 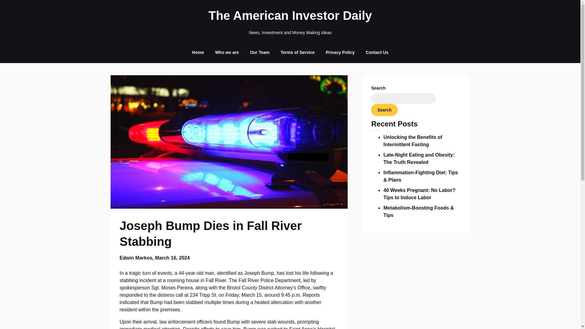 What do you see at coordinates (297, 52) in the screenshot?
I see `Terms of Service` at bounding box center [297, 52].